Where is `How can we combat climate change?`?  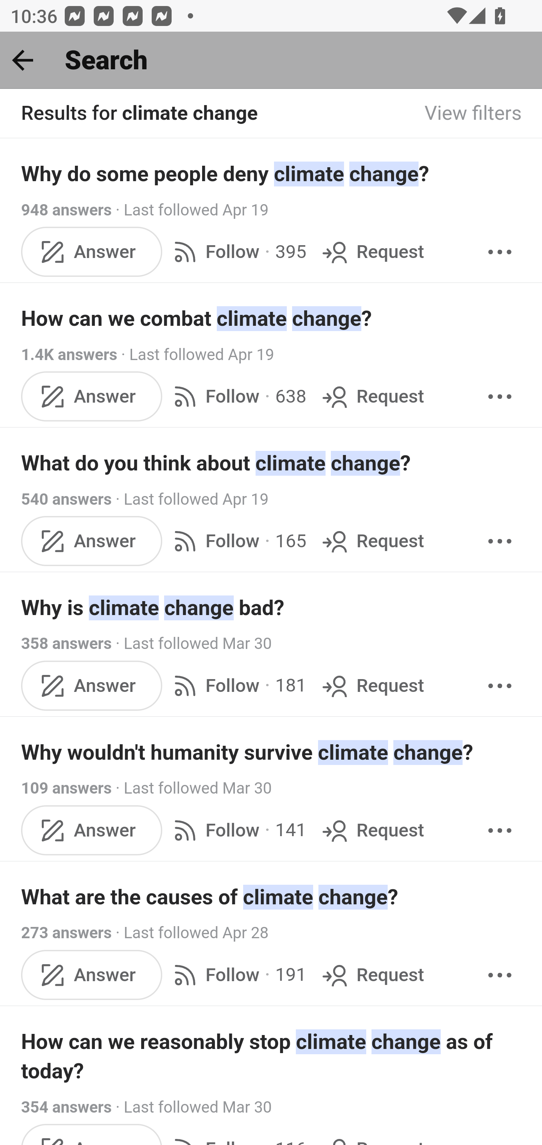 How can we combat climate change? is located at coordinates (272, 319).